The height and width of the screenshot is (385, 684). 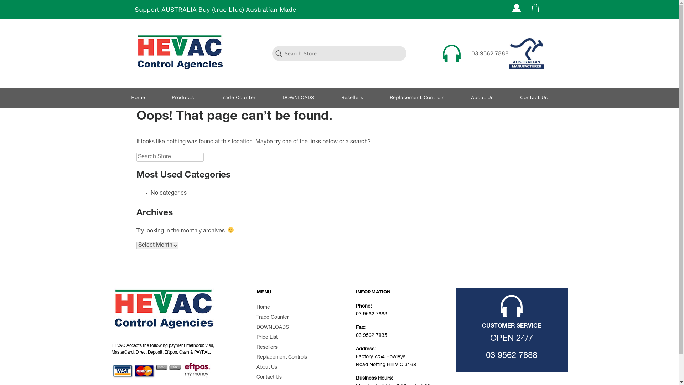 I want to click on Products, so click(x=183, y=98).